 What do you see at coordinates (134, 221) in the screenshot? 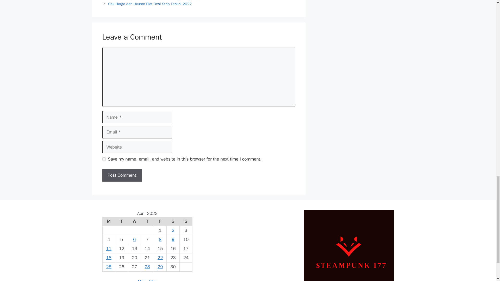
I see `Wednesday` at bounding box center [134, 221].